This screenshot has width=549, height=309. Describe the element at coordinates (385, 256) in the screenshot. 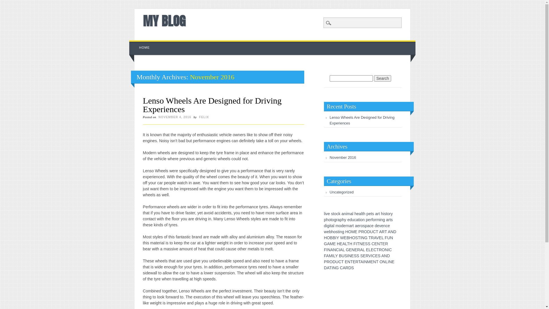

I see `N` at that location.